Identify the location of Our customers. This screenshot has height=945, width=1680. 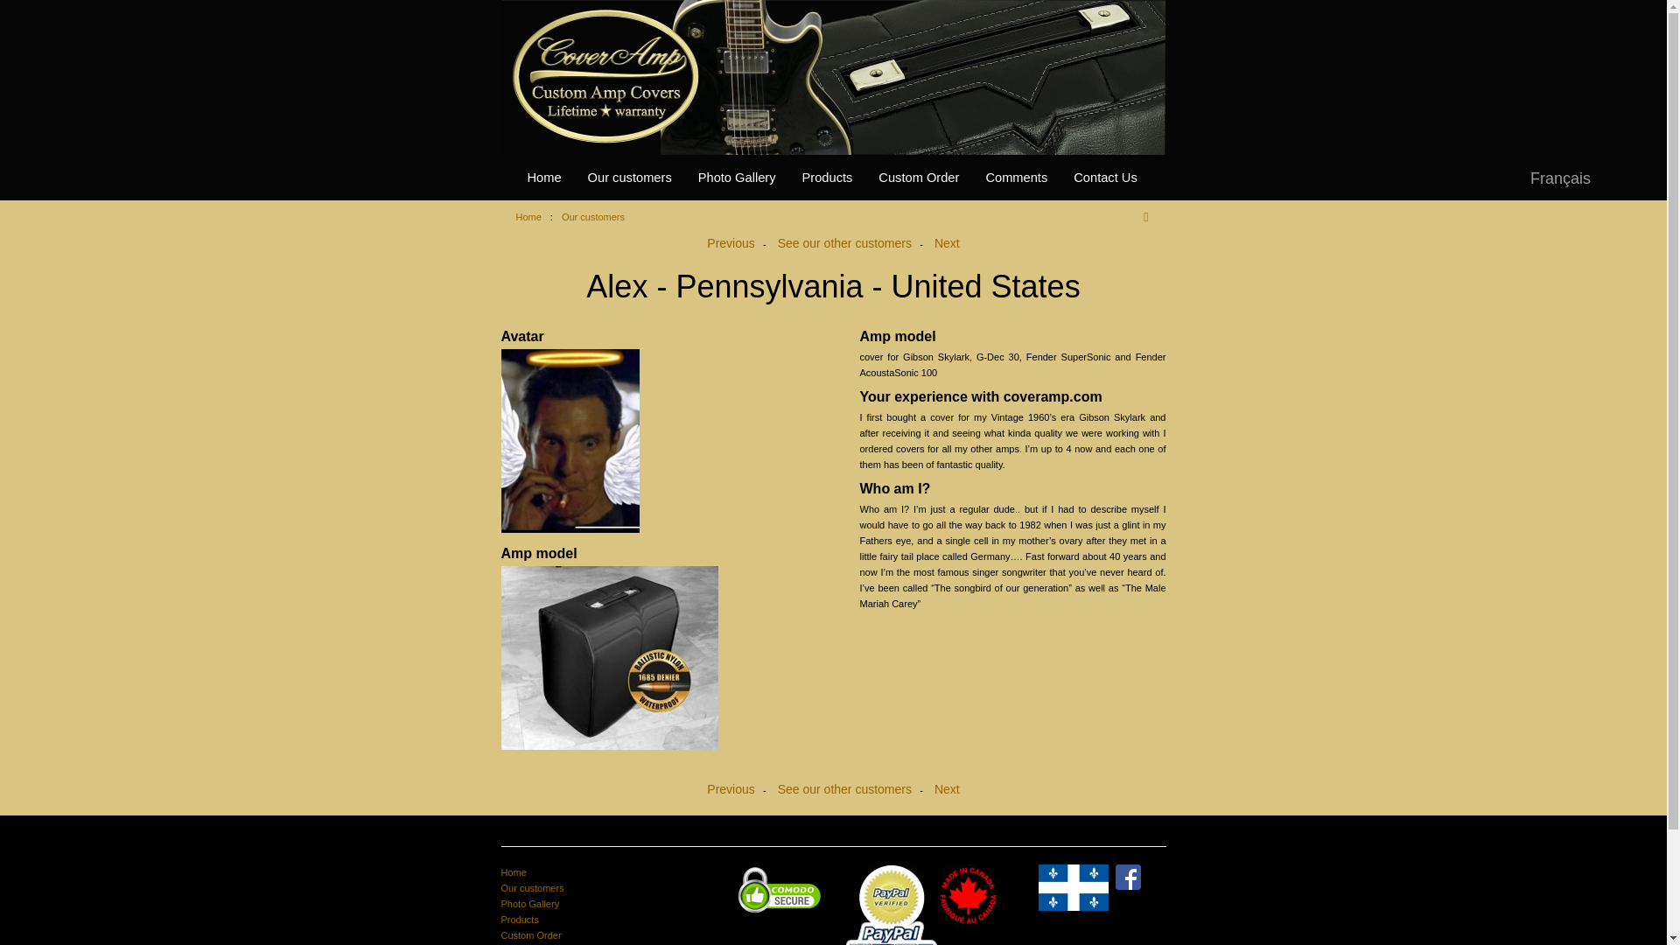
(532, 887).